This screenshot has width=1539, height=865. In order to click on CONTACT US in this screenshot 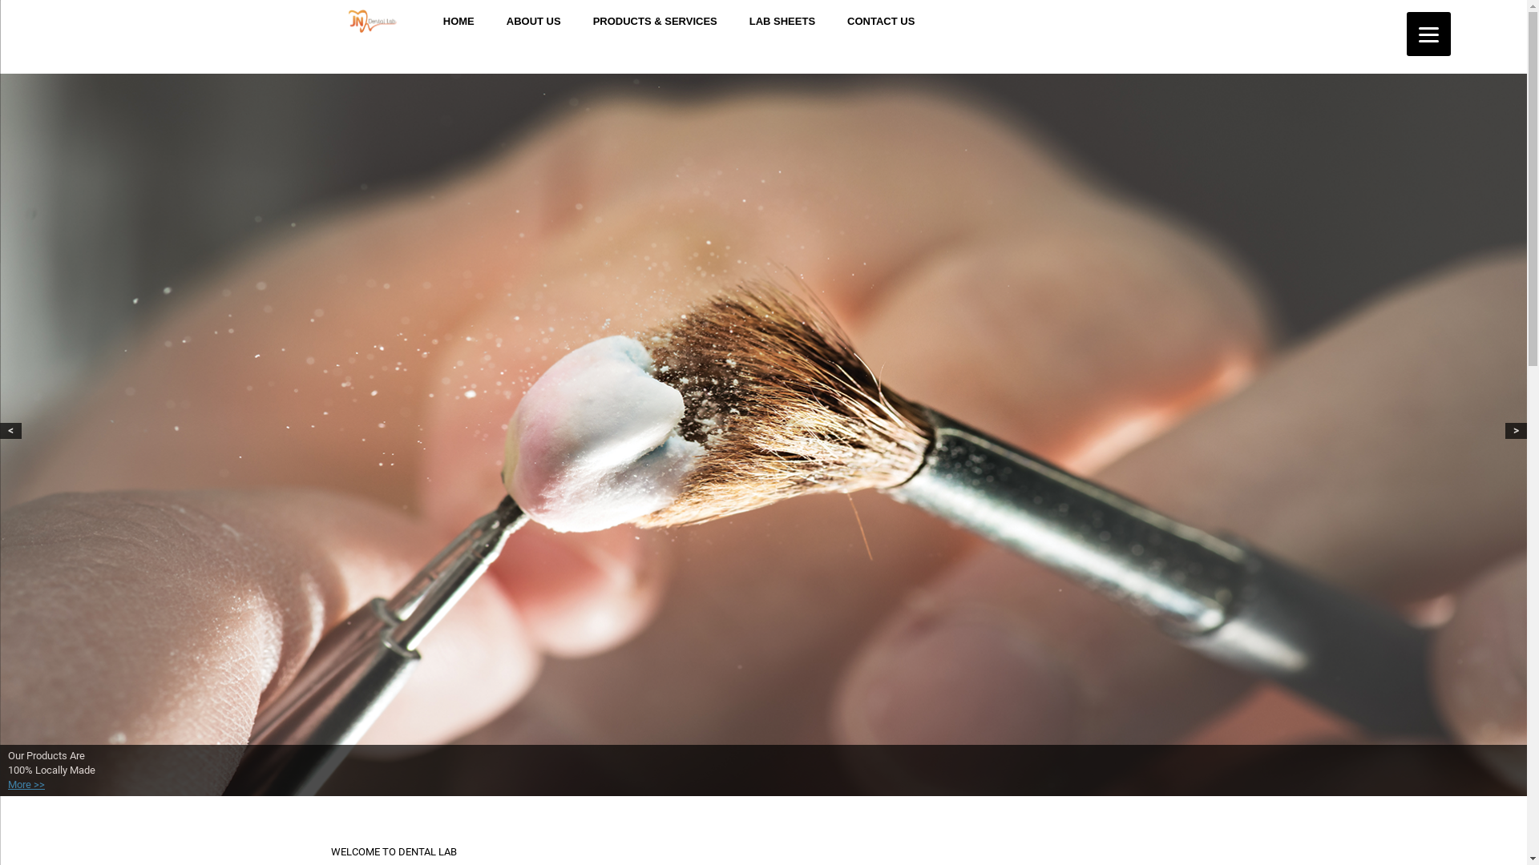, I will do `click(881, 21)`.